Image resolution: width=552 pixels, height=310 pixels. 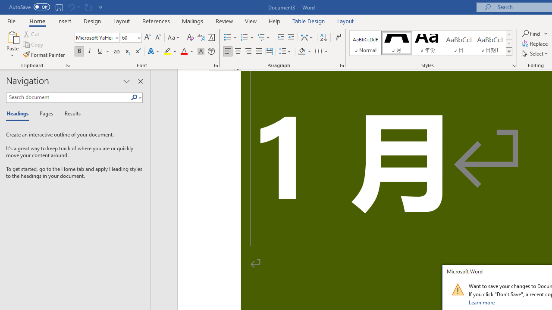 I want to click on Bold, so click(x=79, y=52).